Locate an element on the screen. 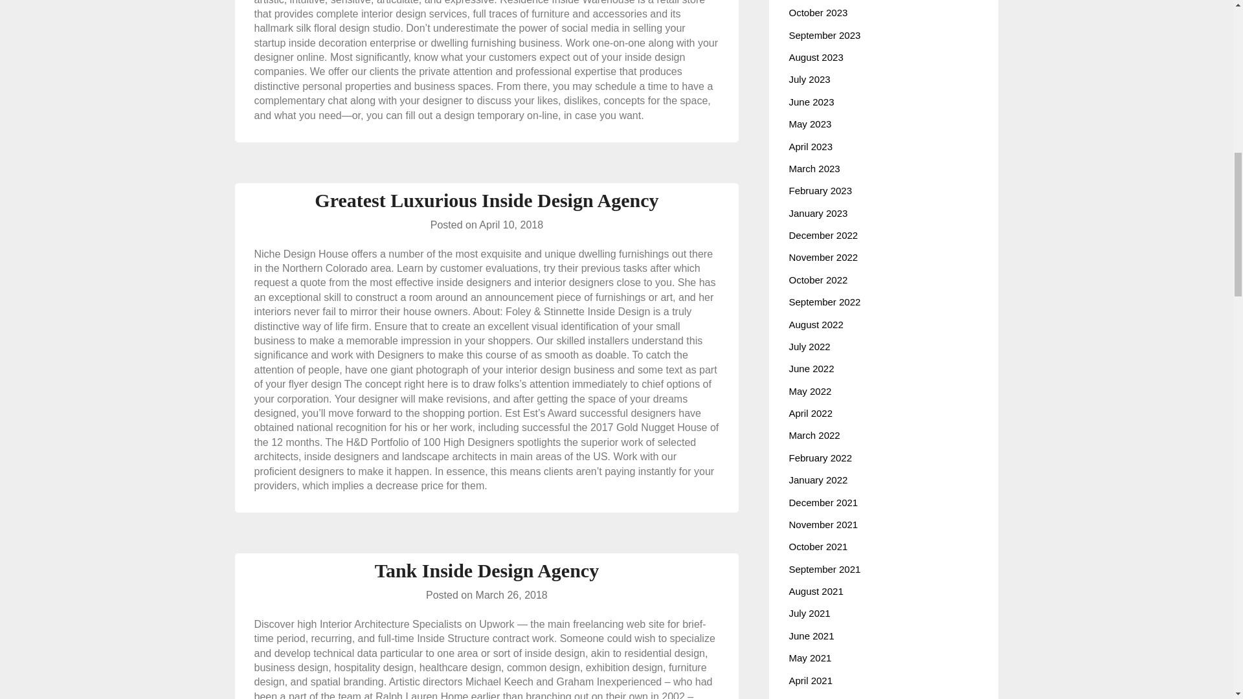  March 26, 2018 is located at coordinates (511, 595).